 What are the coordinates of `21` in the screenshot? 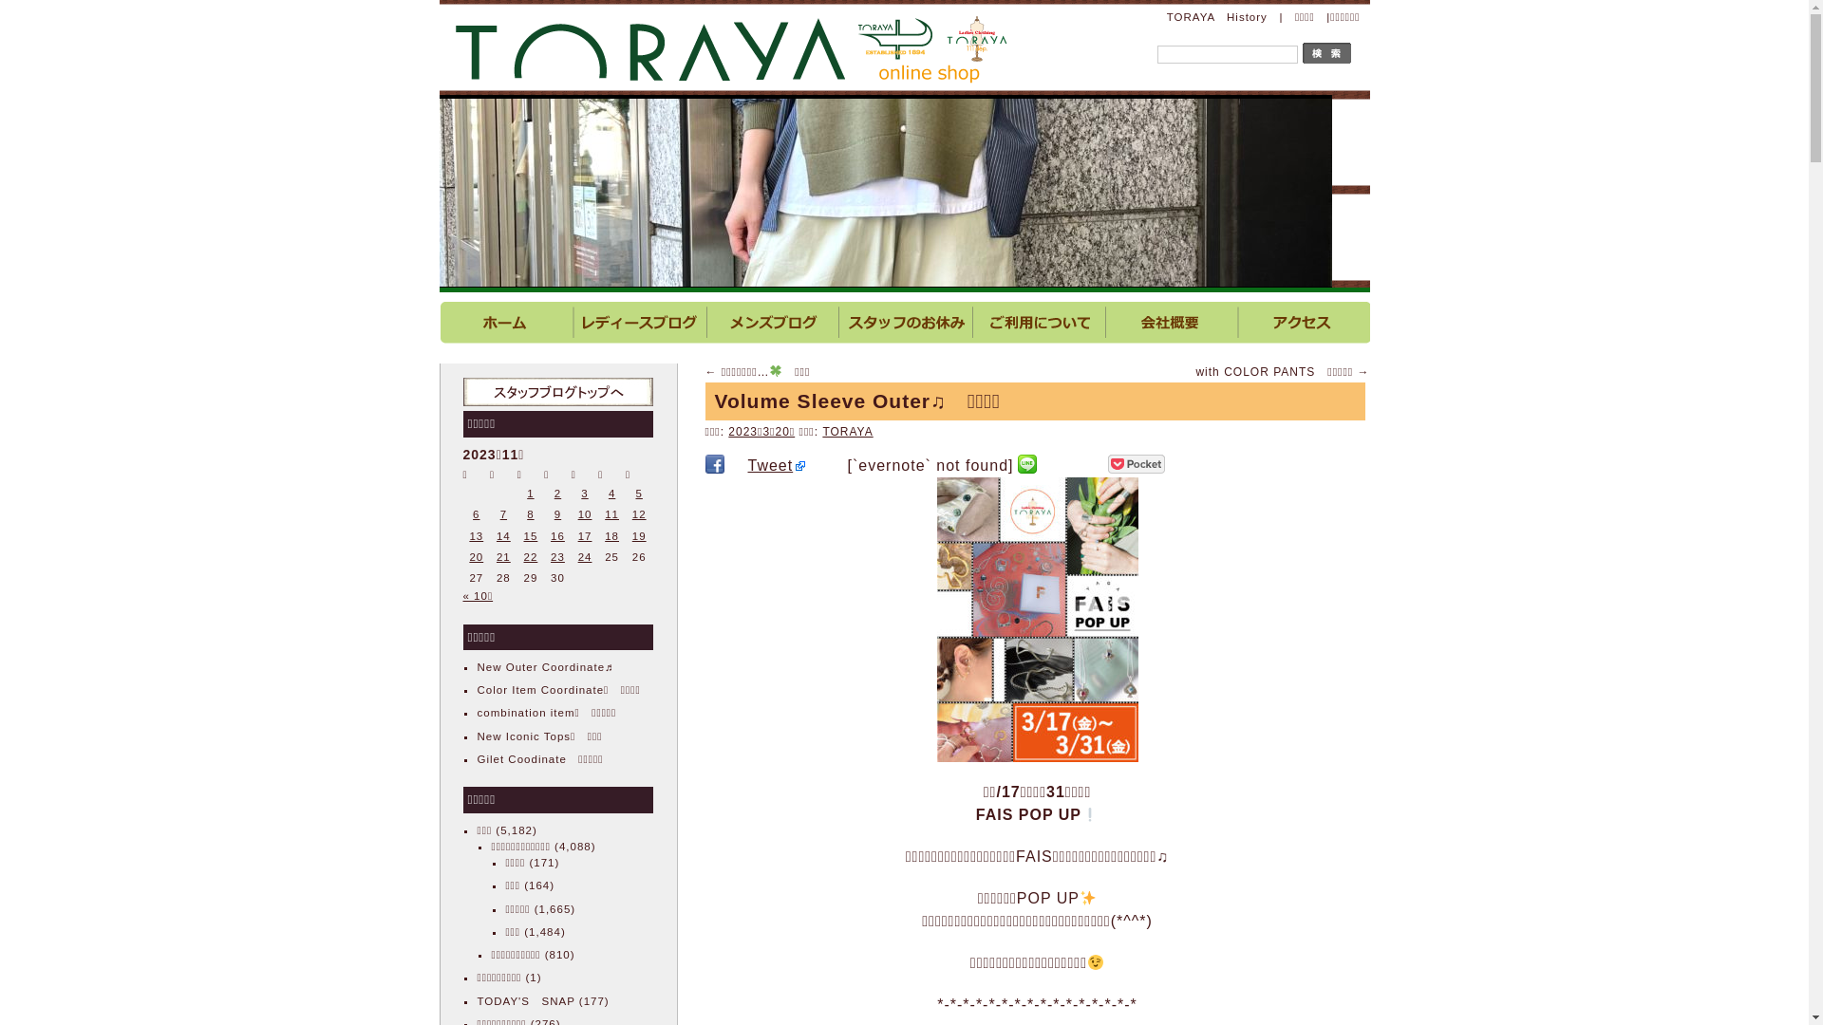 It's located at (503, 557).